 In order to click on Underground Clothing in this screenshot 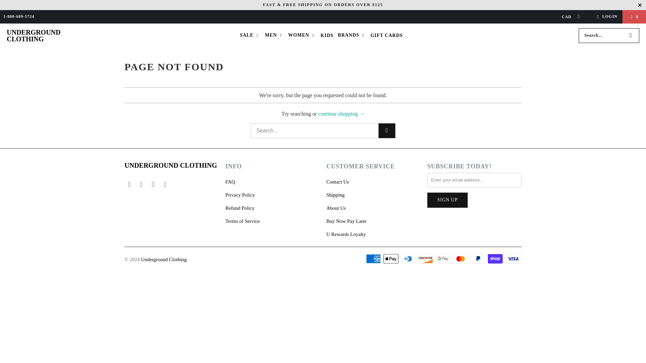, I will do `click(35, 36)`.